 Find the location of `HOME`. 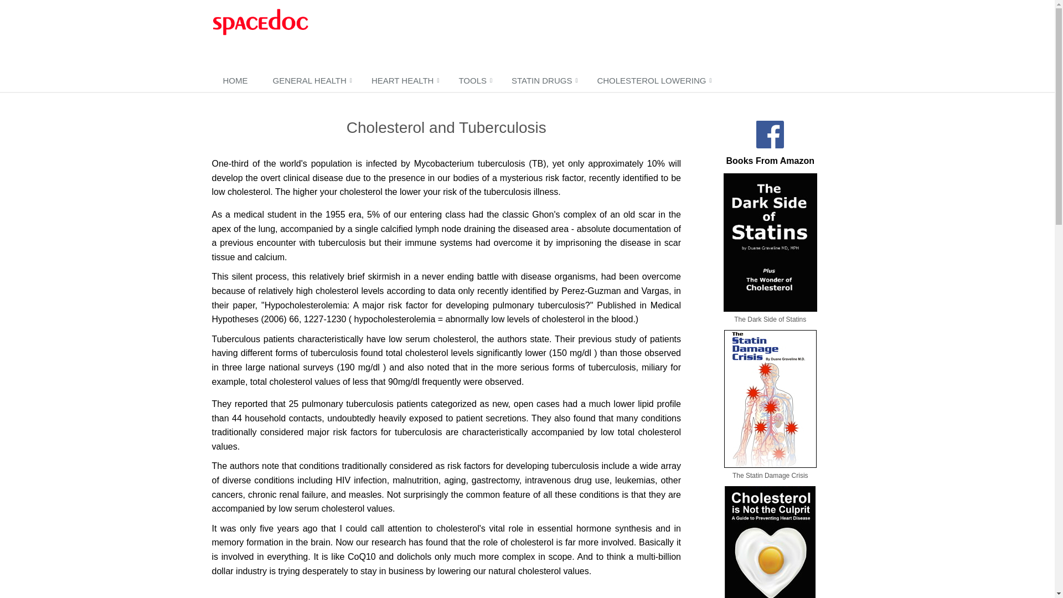

HOME is located at coordinates (236, 81).